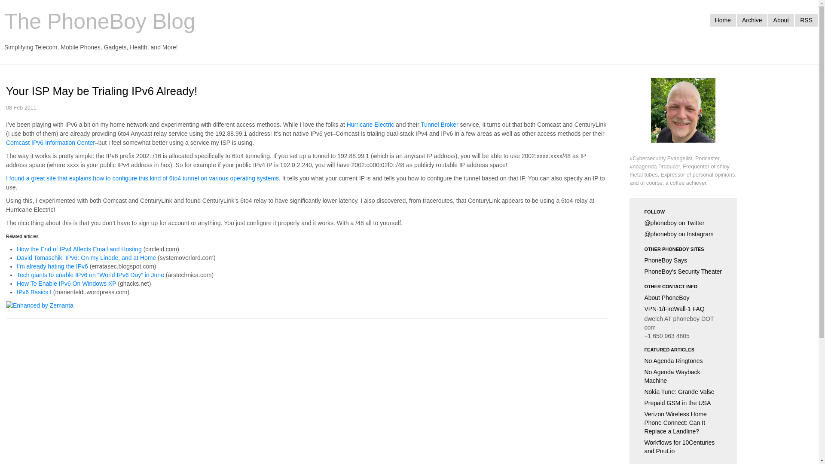  What do you see at coordinates (752, 20) in the screenshot?
I see `Archive` at bounding box center [752, 20].